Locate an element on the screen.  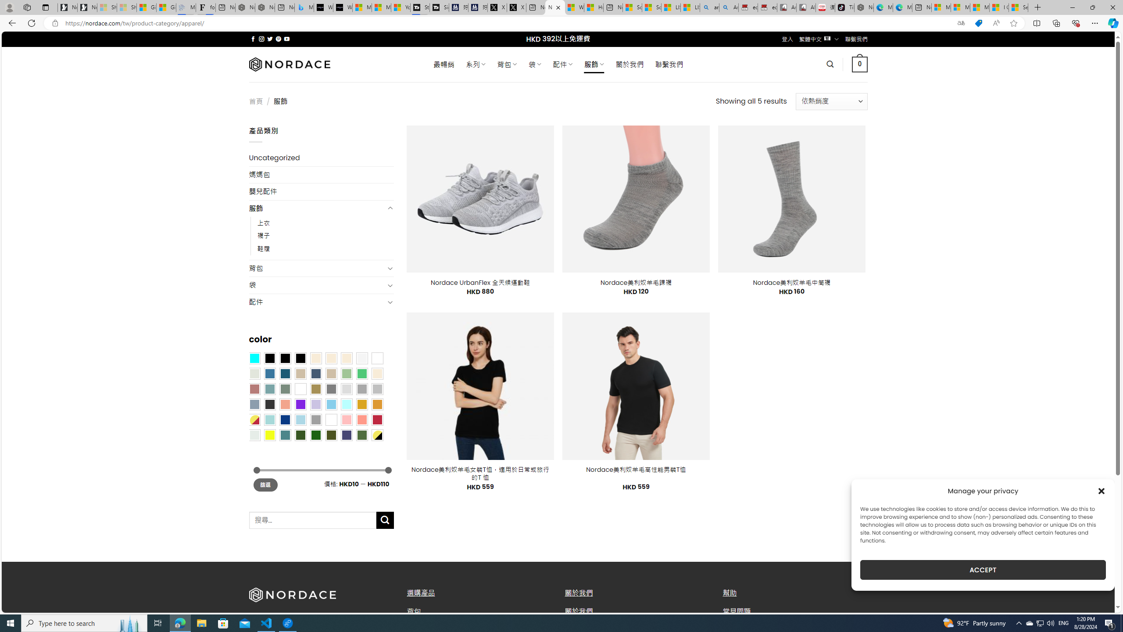
Follow on Facebook is located at coordinates (253, 39).